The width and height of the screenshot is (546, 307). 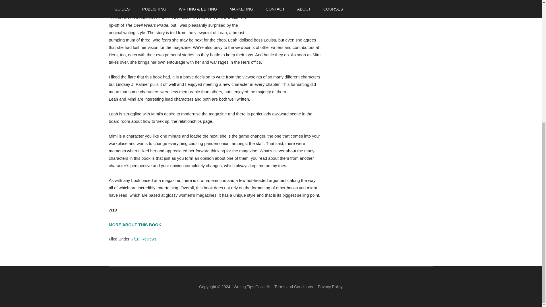 What do you see at coordinates (149, 239) in the screenshot?
I see `Reviews` at bounding box center [149, 239].